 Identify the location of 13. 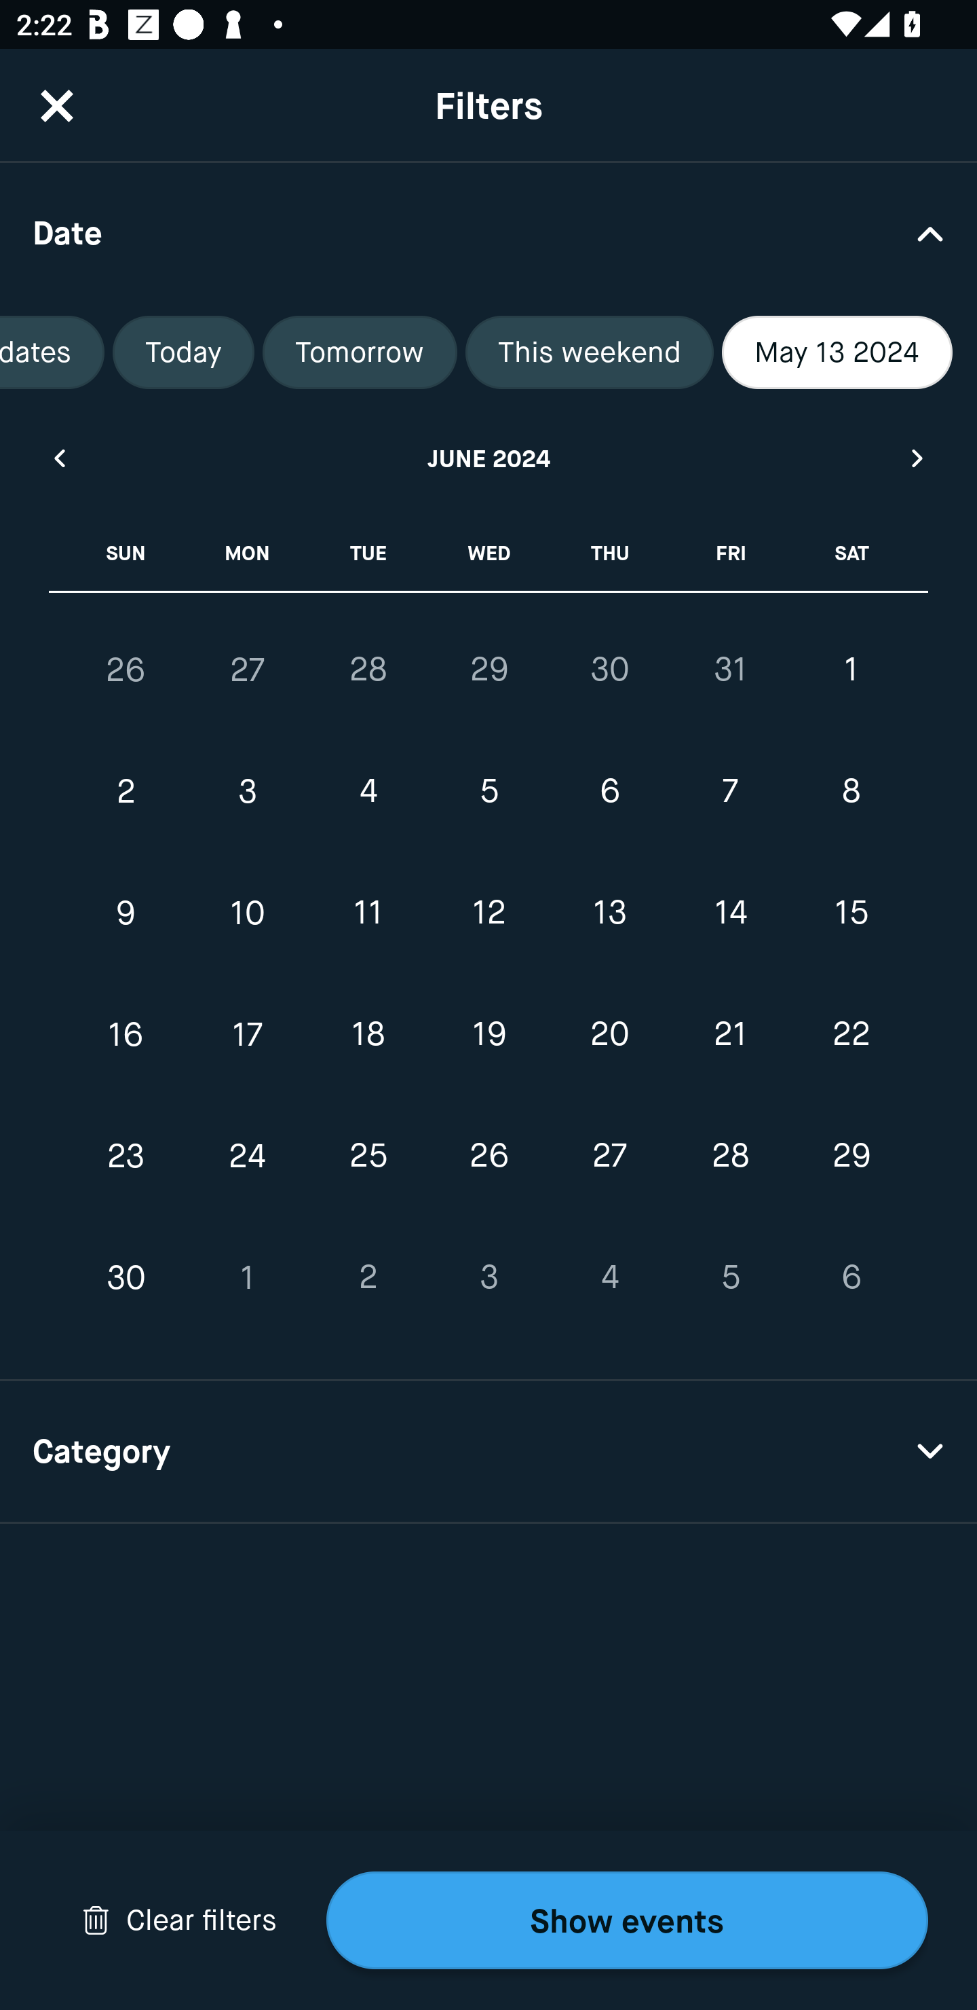
(609, 913).